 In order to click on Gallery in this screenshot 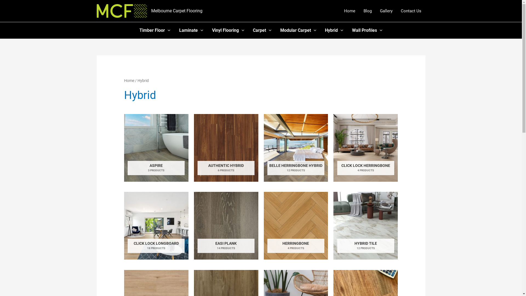, I will do `click(386, 11)`.